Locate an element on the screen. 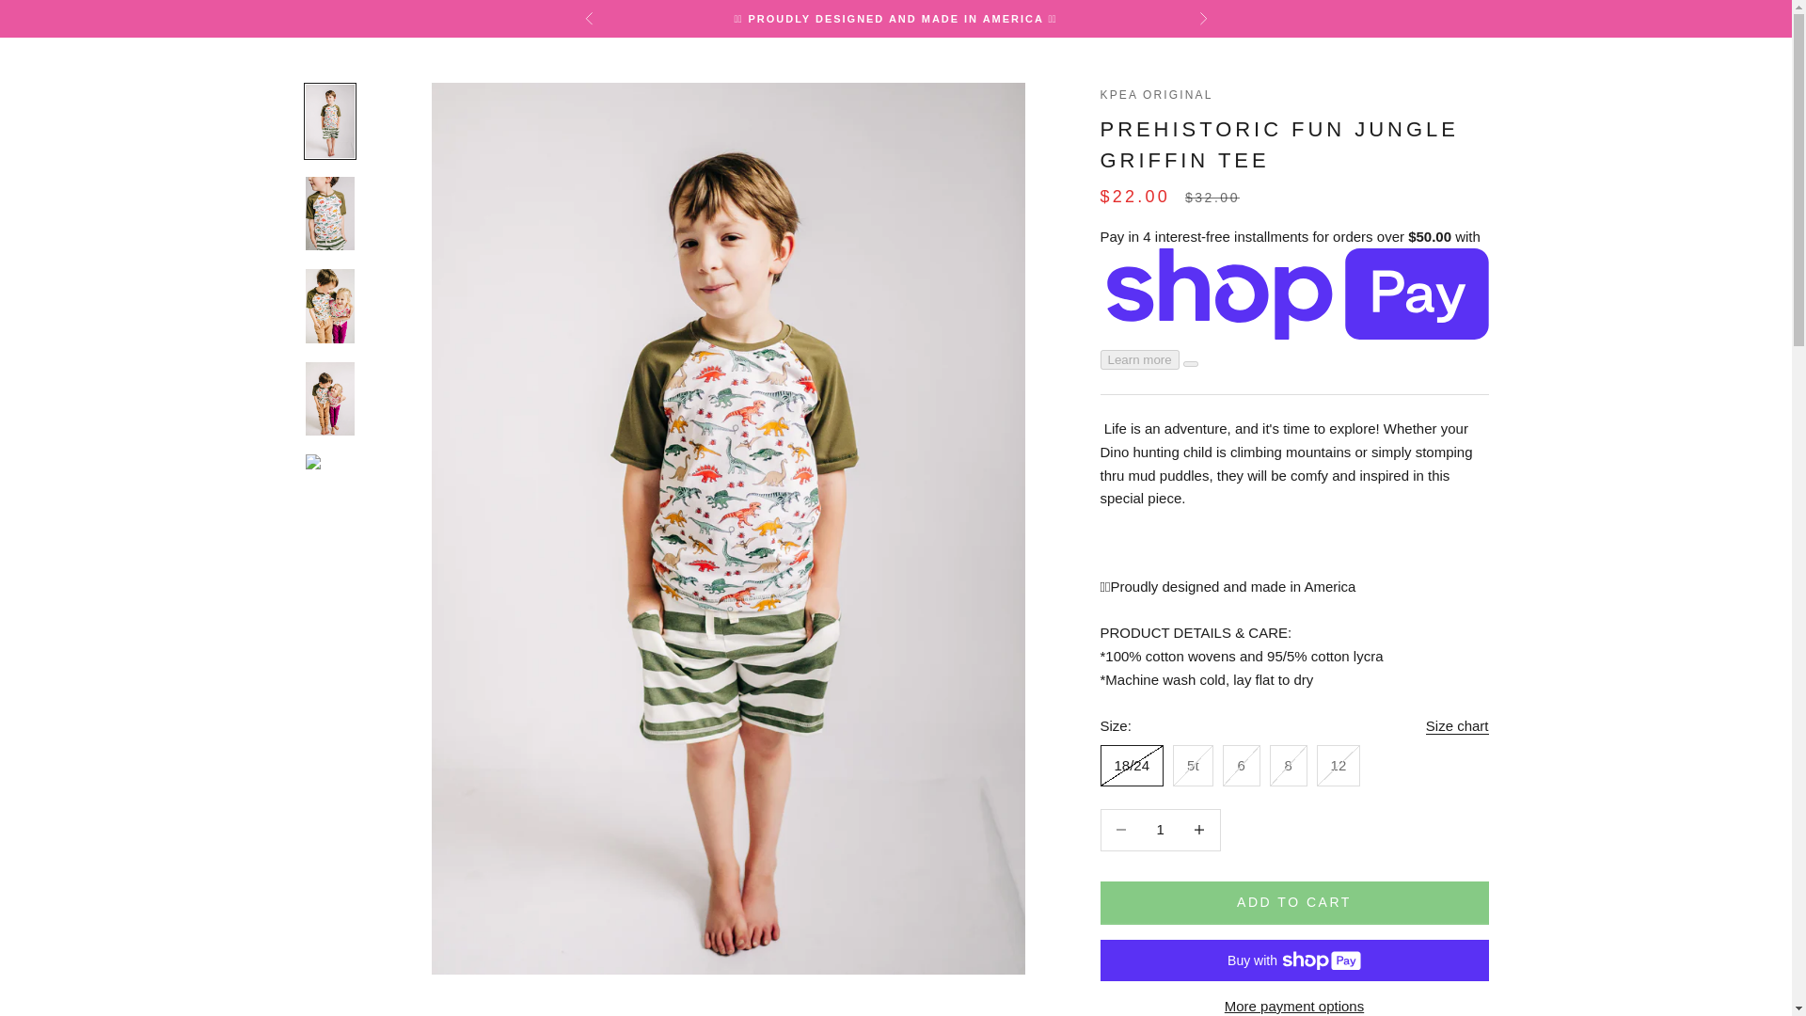  KPEA ORIGINAL is located at coordinates (1157, 94).